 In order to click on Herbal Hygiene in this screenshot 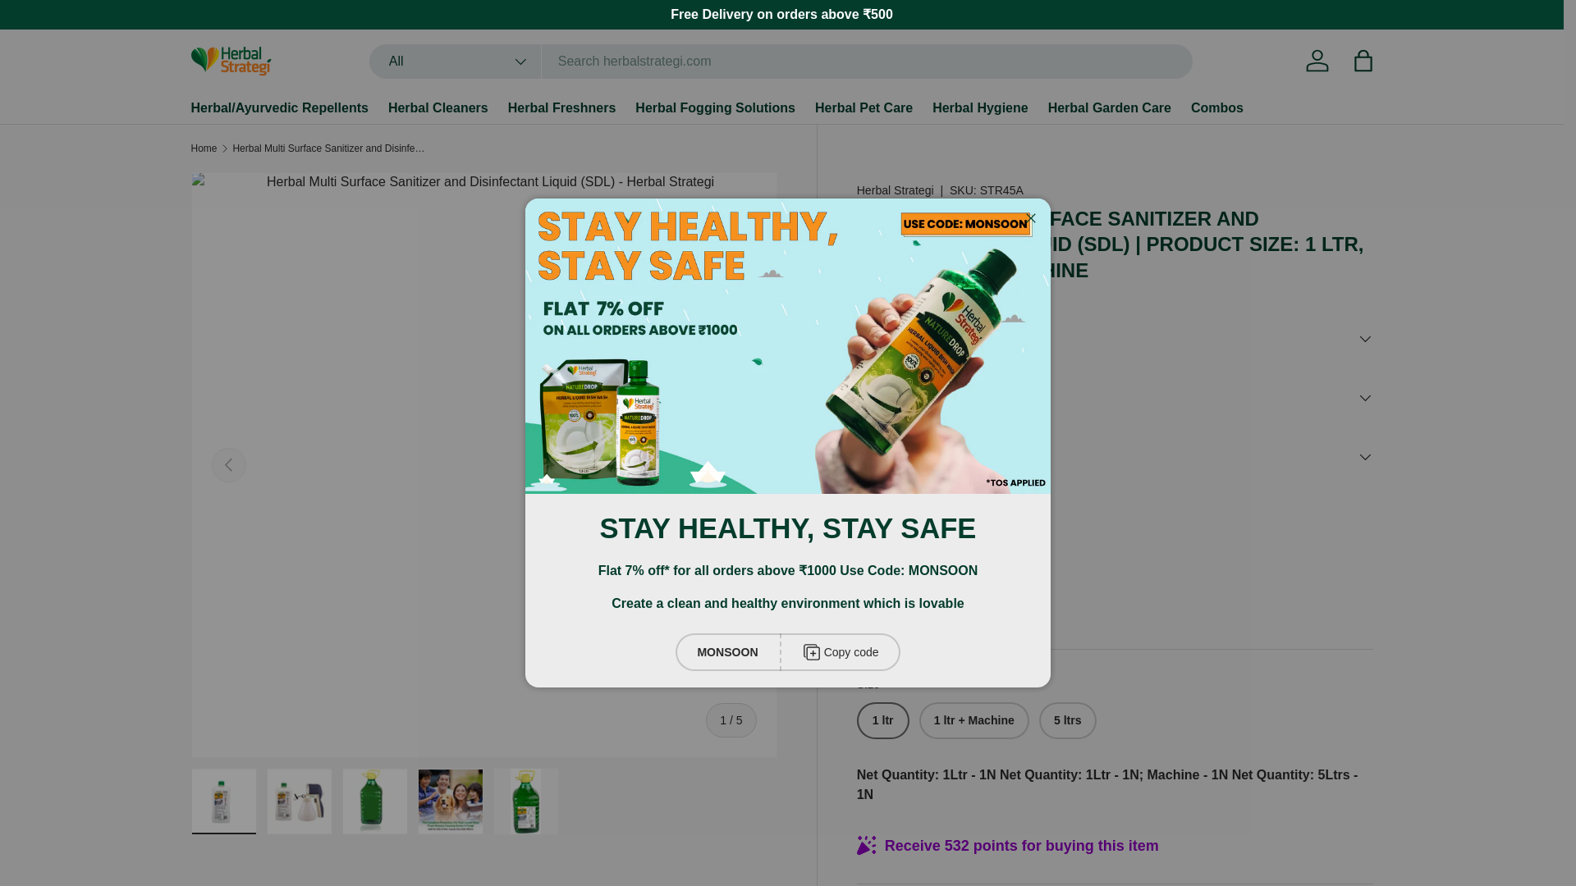, I will do `click(980, 108)`.